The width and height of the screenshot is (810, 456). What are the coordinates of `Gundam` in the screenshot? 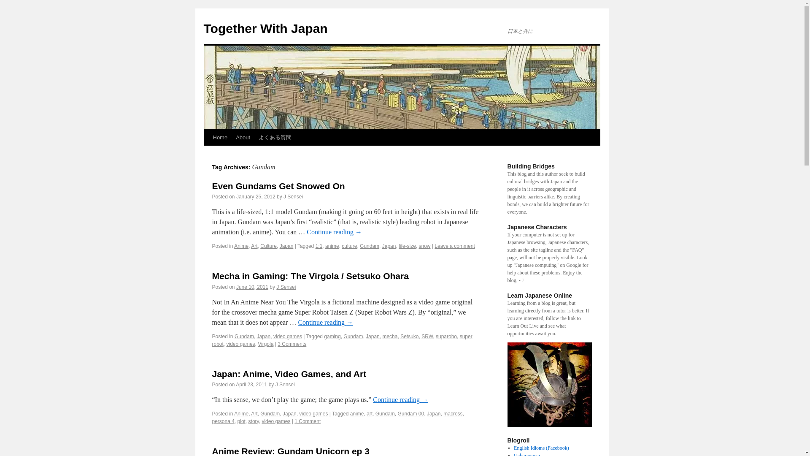 It's located at (353, 336).